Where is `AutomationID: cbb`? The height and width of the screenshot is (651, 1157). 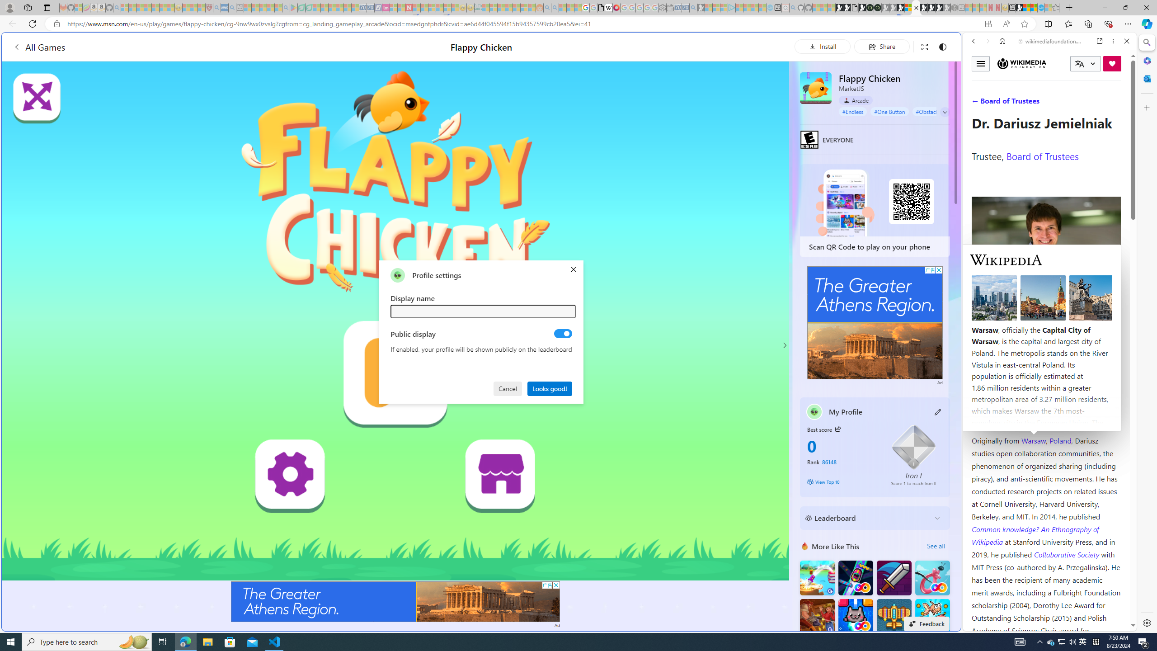 AutomationID: cbb is located at coordinates (939, 270).